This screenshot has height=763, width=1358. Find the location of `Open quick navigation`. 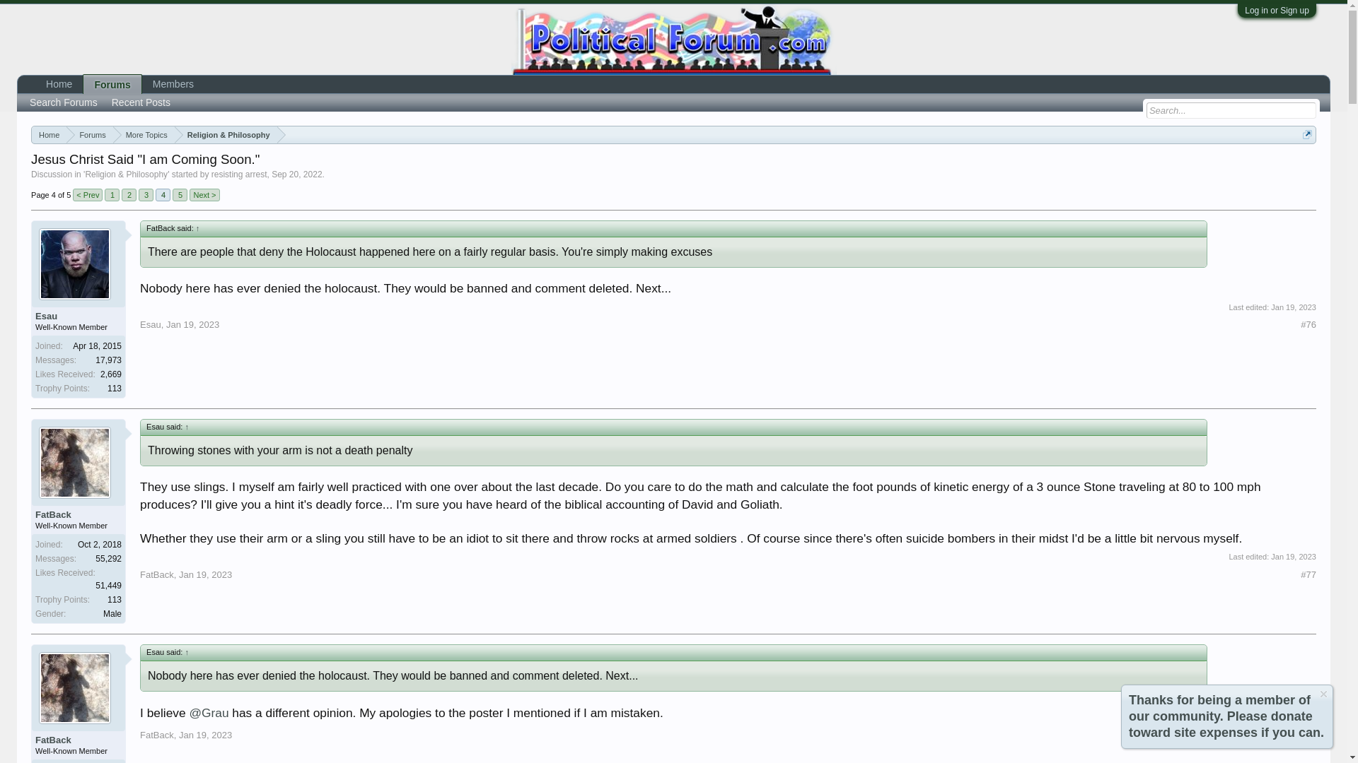

Open quick navigation is located at coordinates (1307, 134).